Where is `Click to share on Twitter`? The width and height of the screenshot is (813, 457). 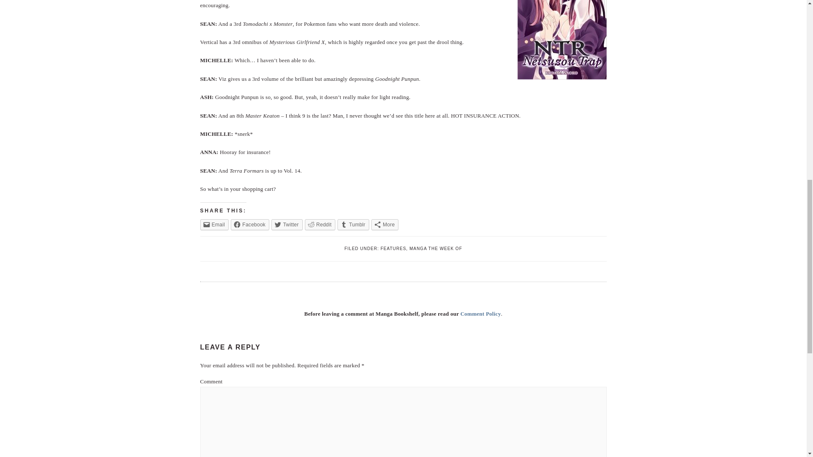 Click to share on Twitter is located at coordinates (287, 225).